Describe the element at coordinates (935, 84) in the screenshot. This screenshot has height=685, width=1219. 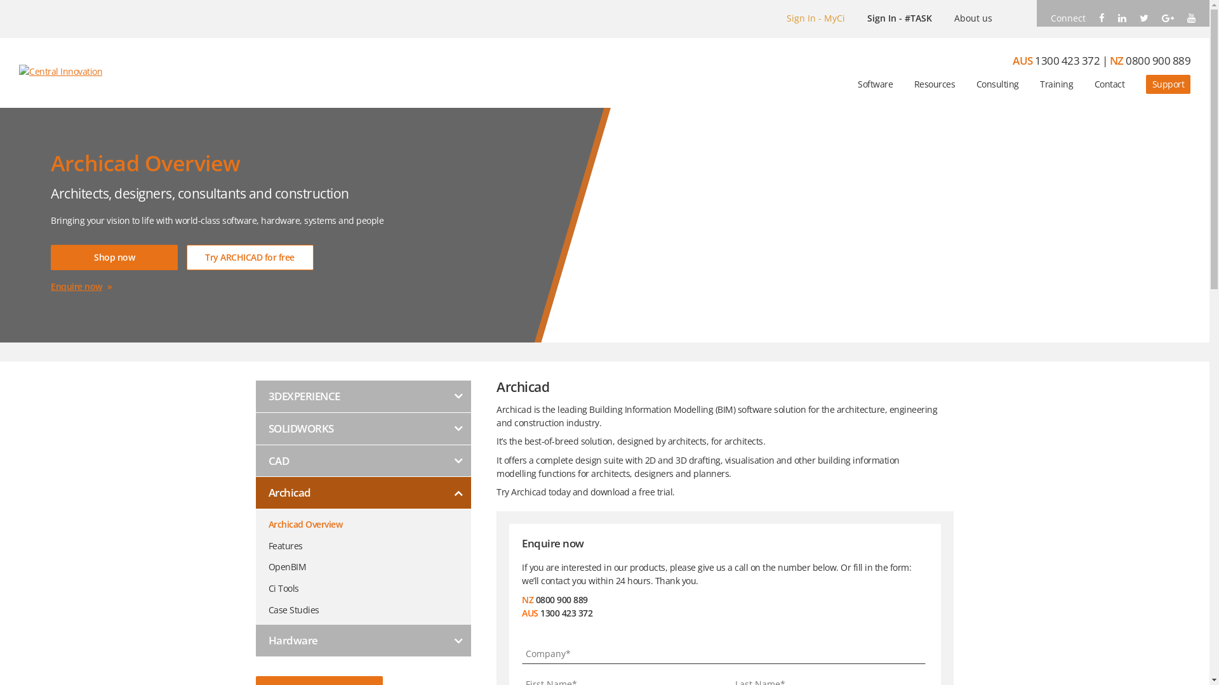
I see `Resources` at that location.